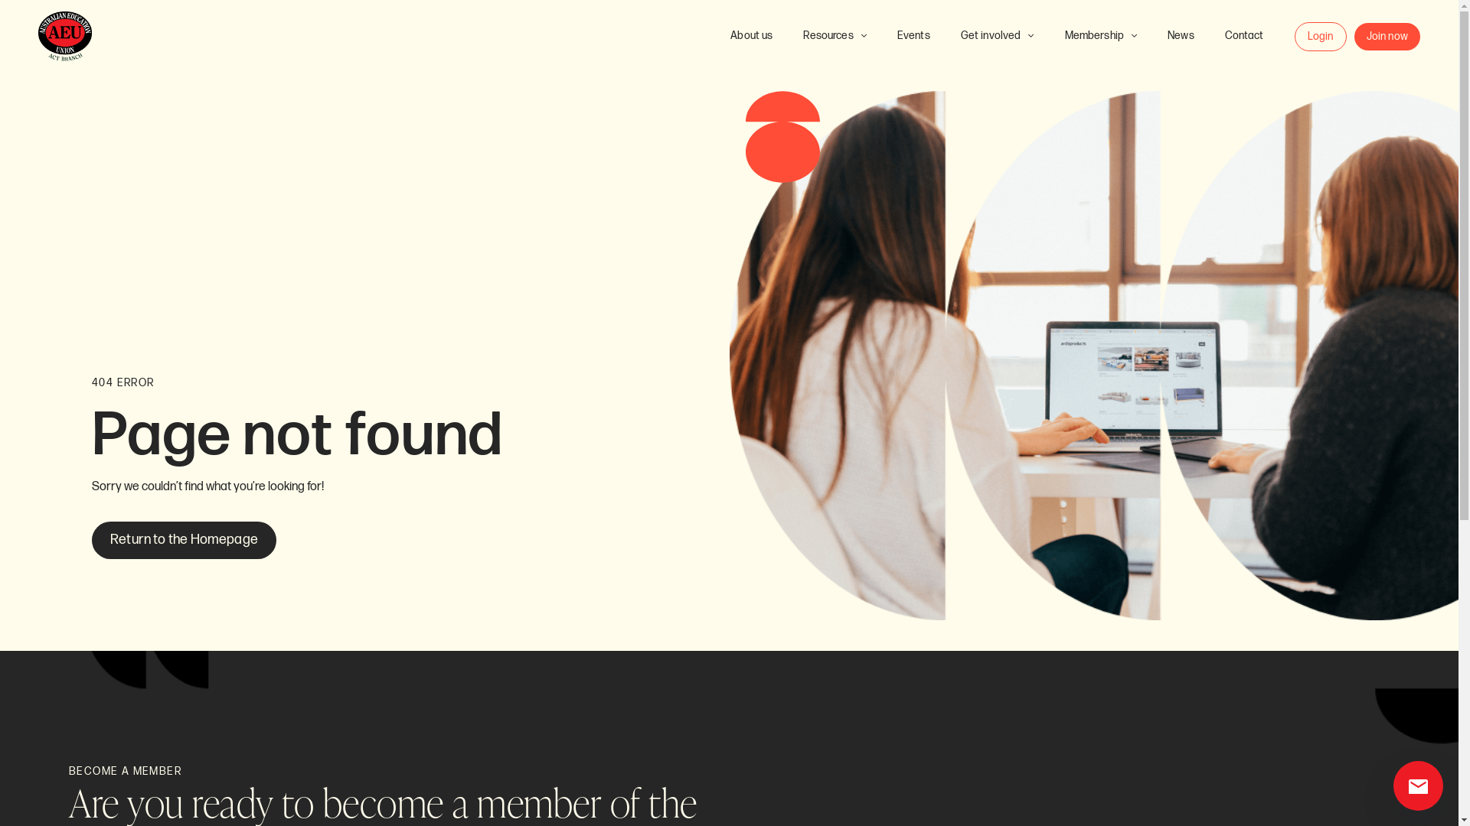 The width and height of the screenshot is (1470, 826). I want to click on Events, so click(914, 36).